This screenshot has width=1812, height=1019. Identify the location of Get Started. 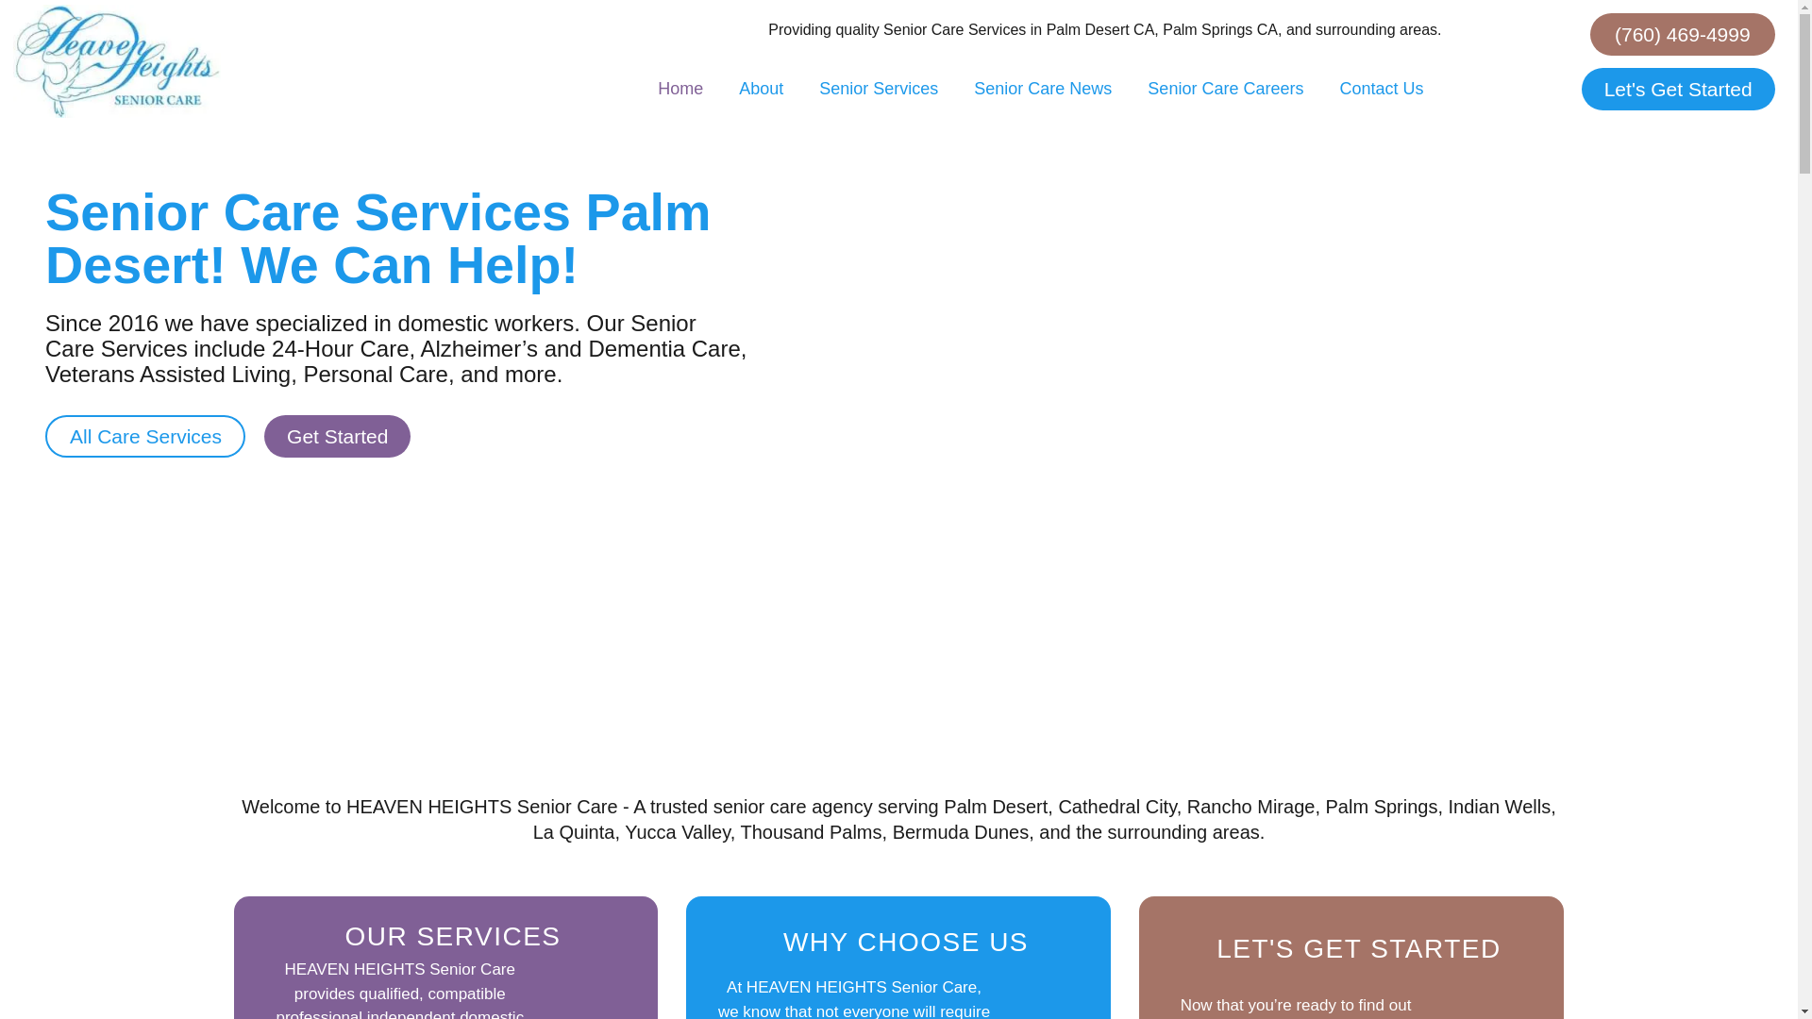
(338, 436).